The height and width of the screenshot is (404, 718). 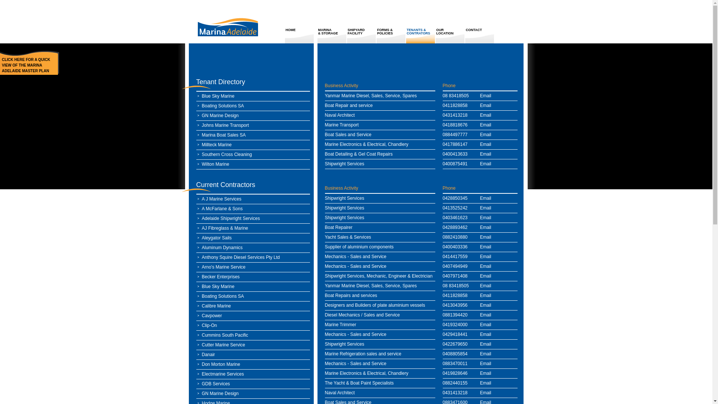 What do you see at coordinates (486, 364) in the screenshot?
I see `Email` at bounding box center [486, 364].